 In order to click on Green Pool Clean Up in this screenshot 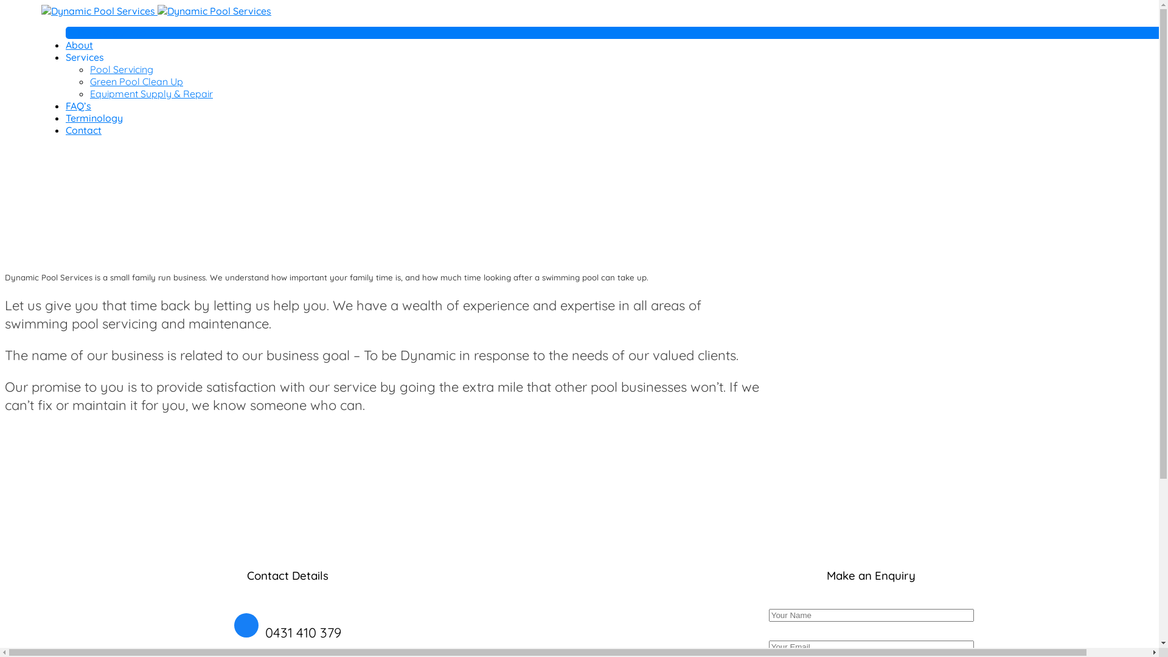, I will do `click(136, 82)`.